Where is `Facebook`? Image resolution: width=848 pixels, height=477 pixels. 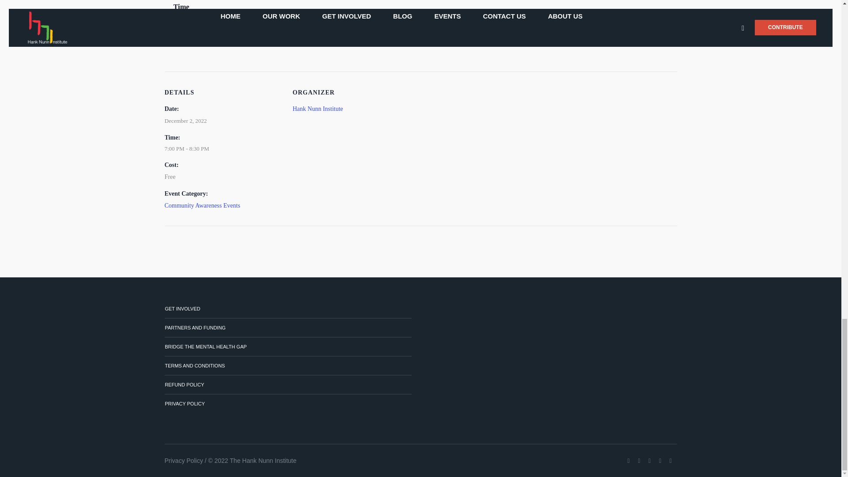
Facebook is located at coordinates (628, 461).